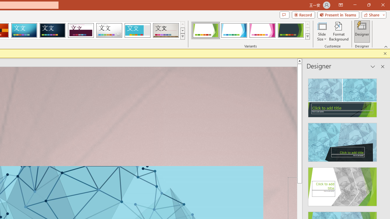 The width and height of the screenshot is (390, 219). What do you see at coordinates (234, 30) in the screenshot?
I see `Facet Variant 2` at bounding box center [234, 30].